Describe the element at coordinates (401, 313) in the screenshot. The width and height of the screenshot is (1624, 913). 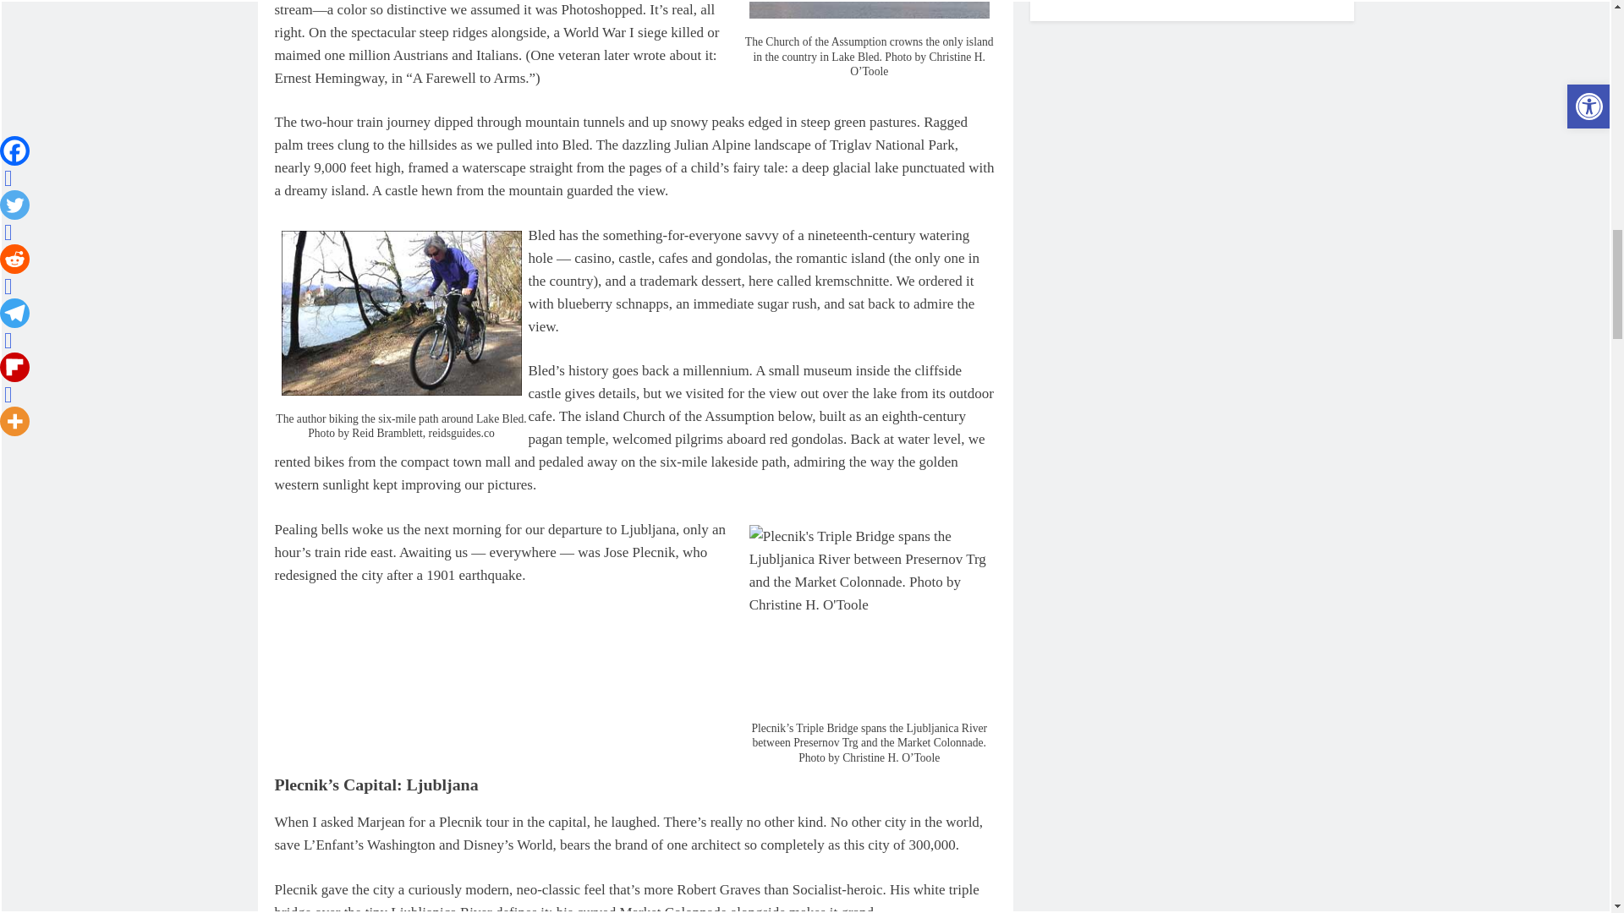
I see `Slovenia at Fifteen: Hip, But Unspoiled 3` at that location.